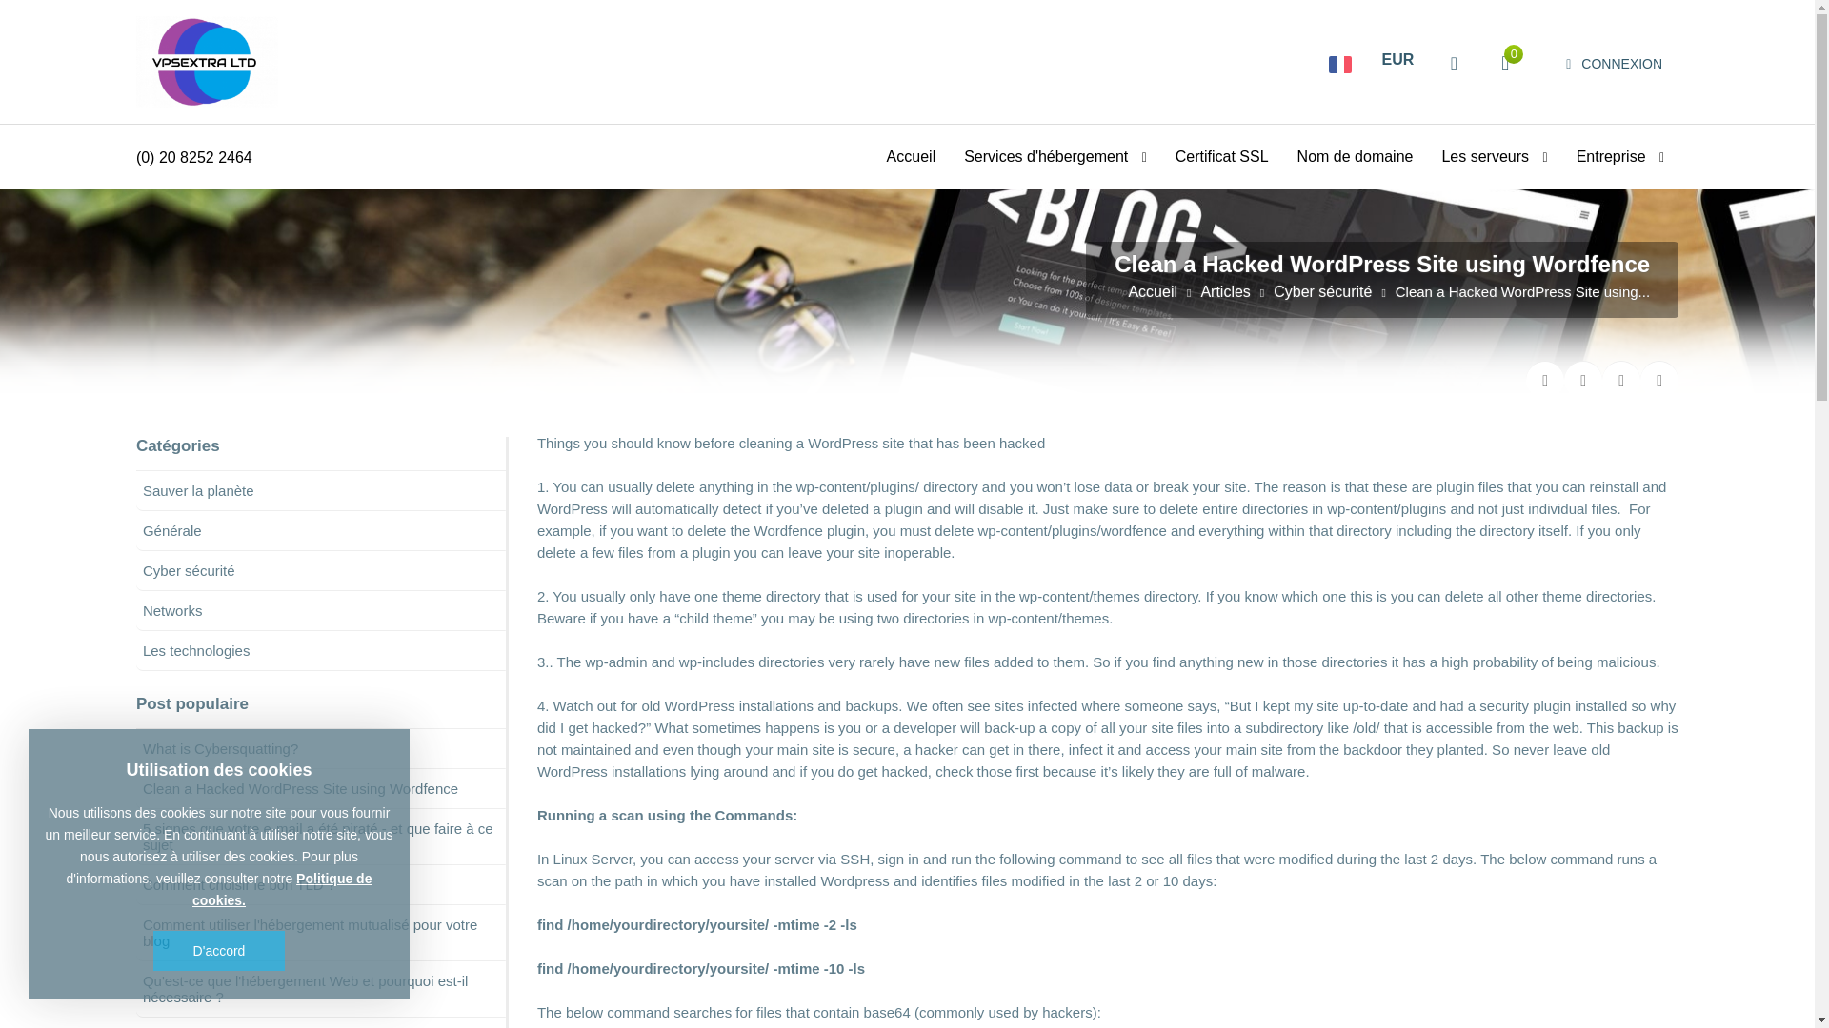 The image size is (1829, 1028). Describe the element at coordinates (1614, 64) in the screenshot. I see `CONNEXION` at that location.